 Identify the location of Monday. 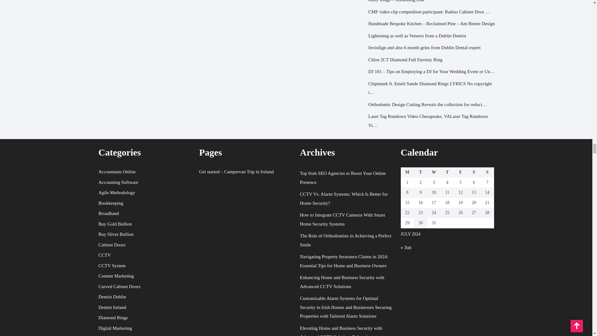
(407, 172).